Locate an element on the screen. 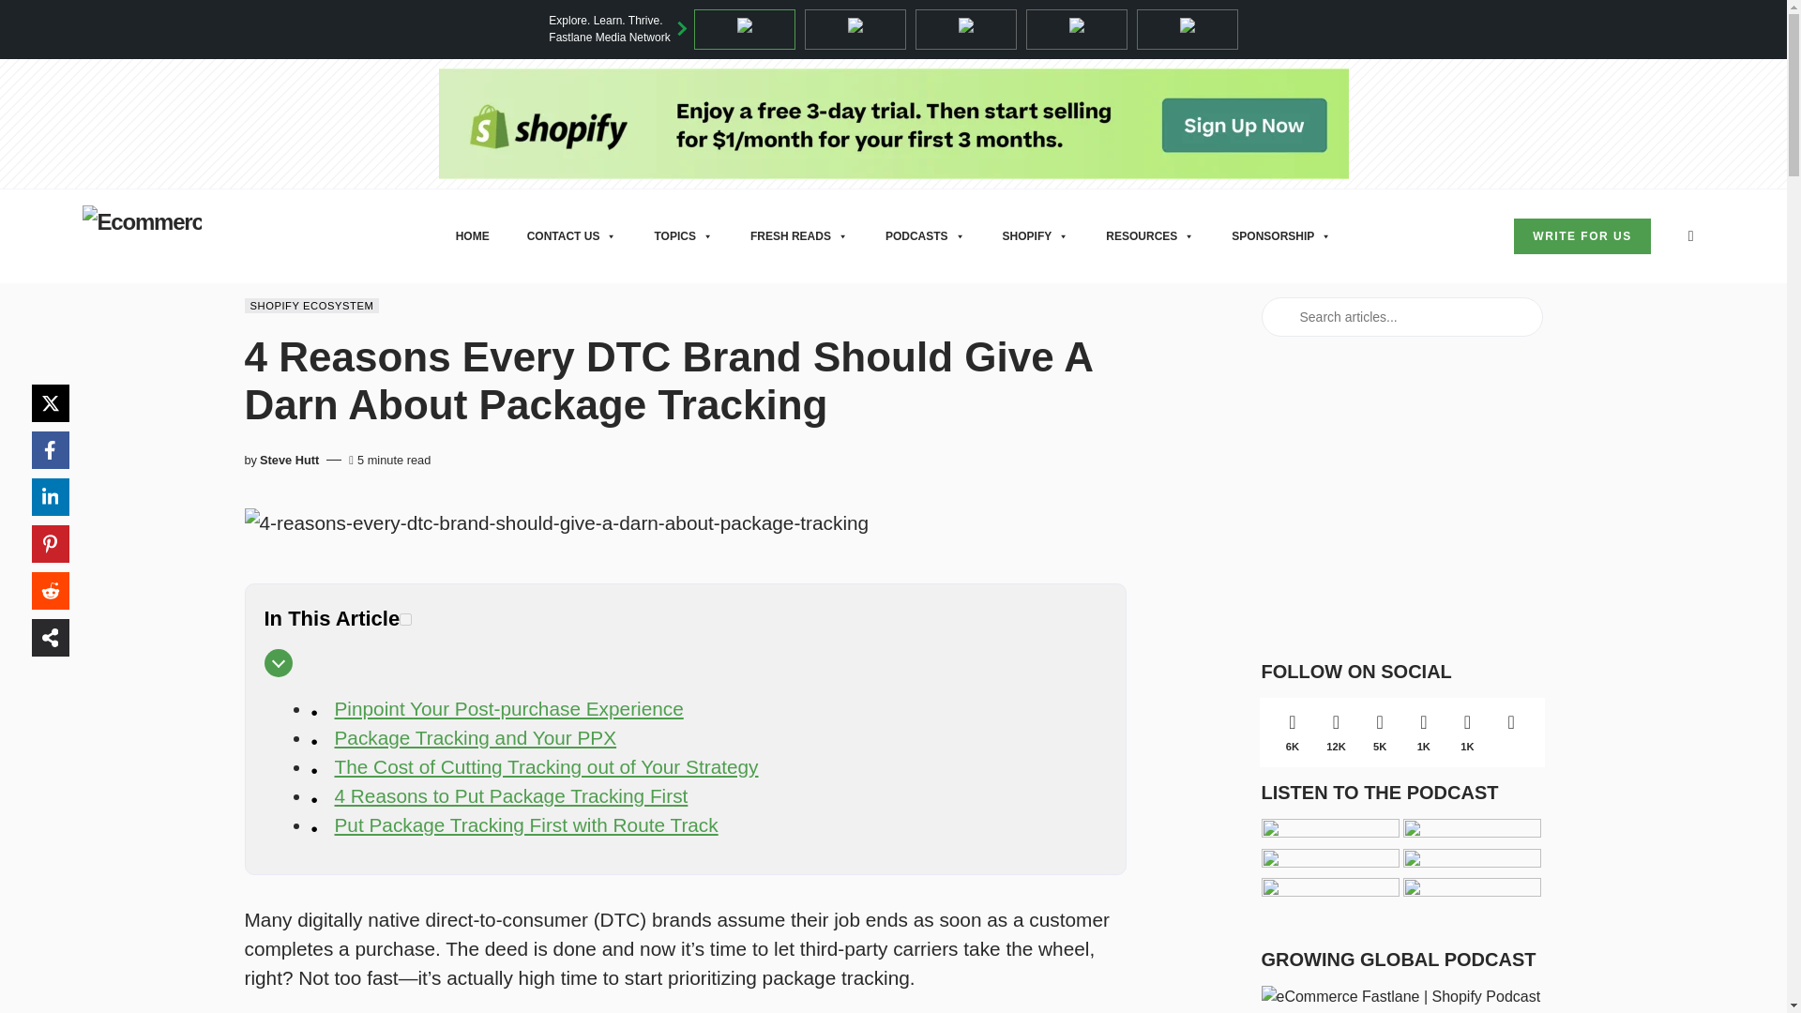 The image size is (1801, 1013). Package Tracking and Your PPX is located at coordinates (475, 737).